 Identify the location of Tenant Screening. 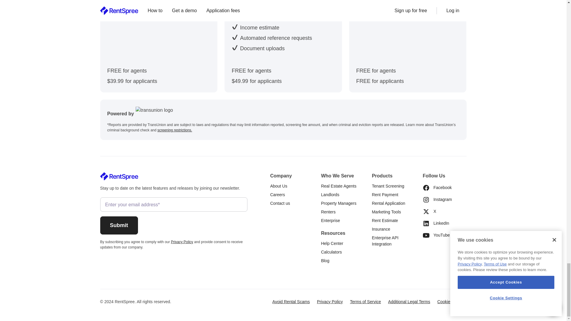
(388, 186).